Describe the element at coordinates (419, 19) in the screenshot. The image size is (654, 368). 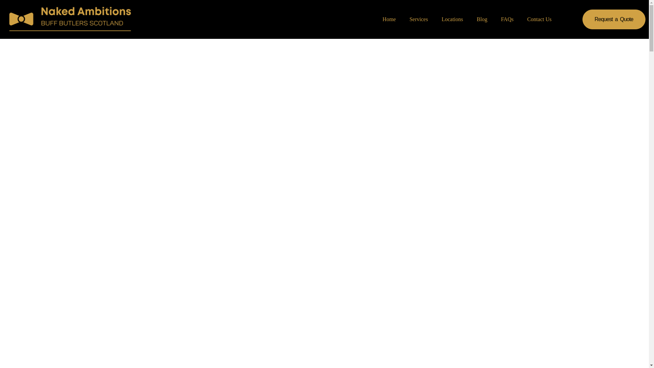
I see `Services` at that location.